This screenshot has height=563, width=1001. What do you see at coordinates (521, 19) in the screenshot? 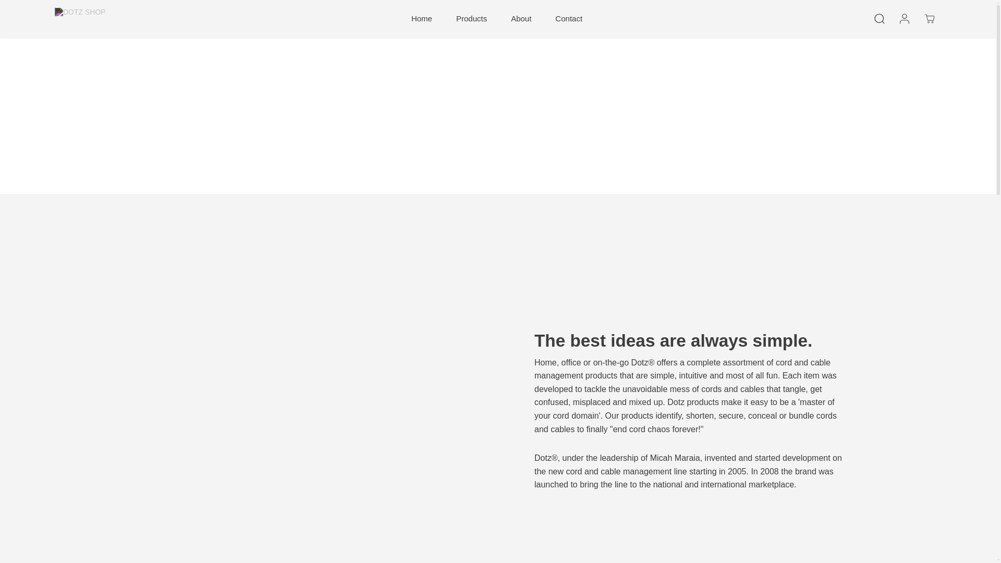
I see `About` at bounding box center [521, 19].